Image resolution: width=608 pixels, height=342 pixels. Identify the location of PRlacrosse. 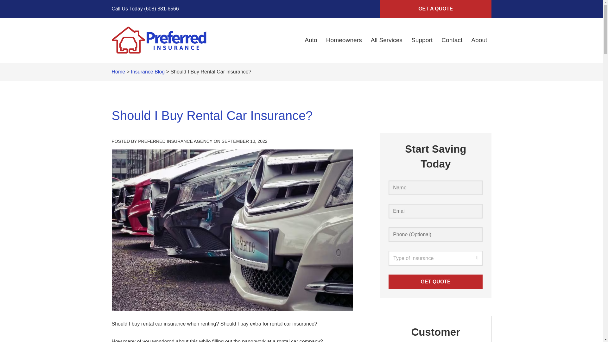
(159, 40).